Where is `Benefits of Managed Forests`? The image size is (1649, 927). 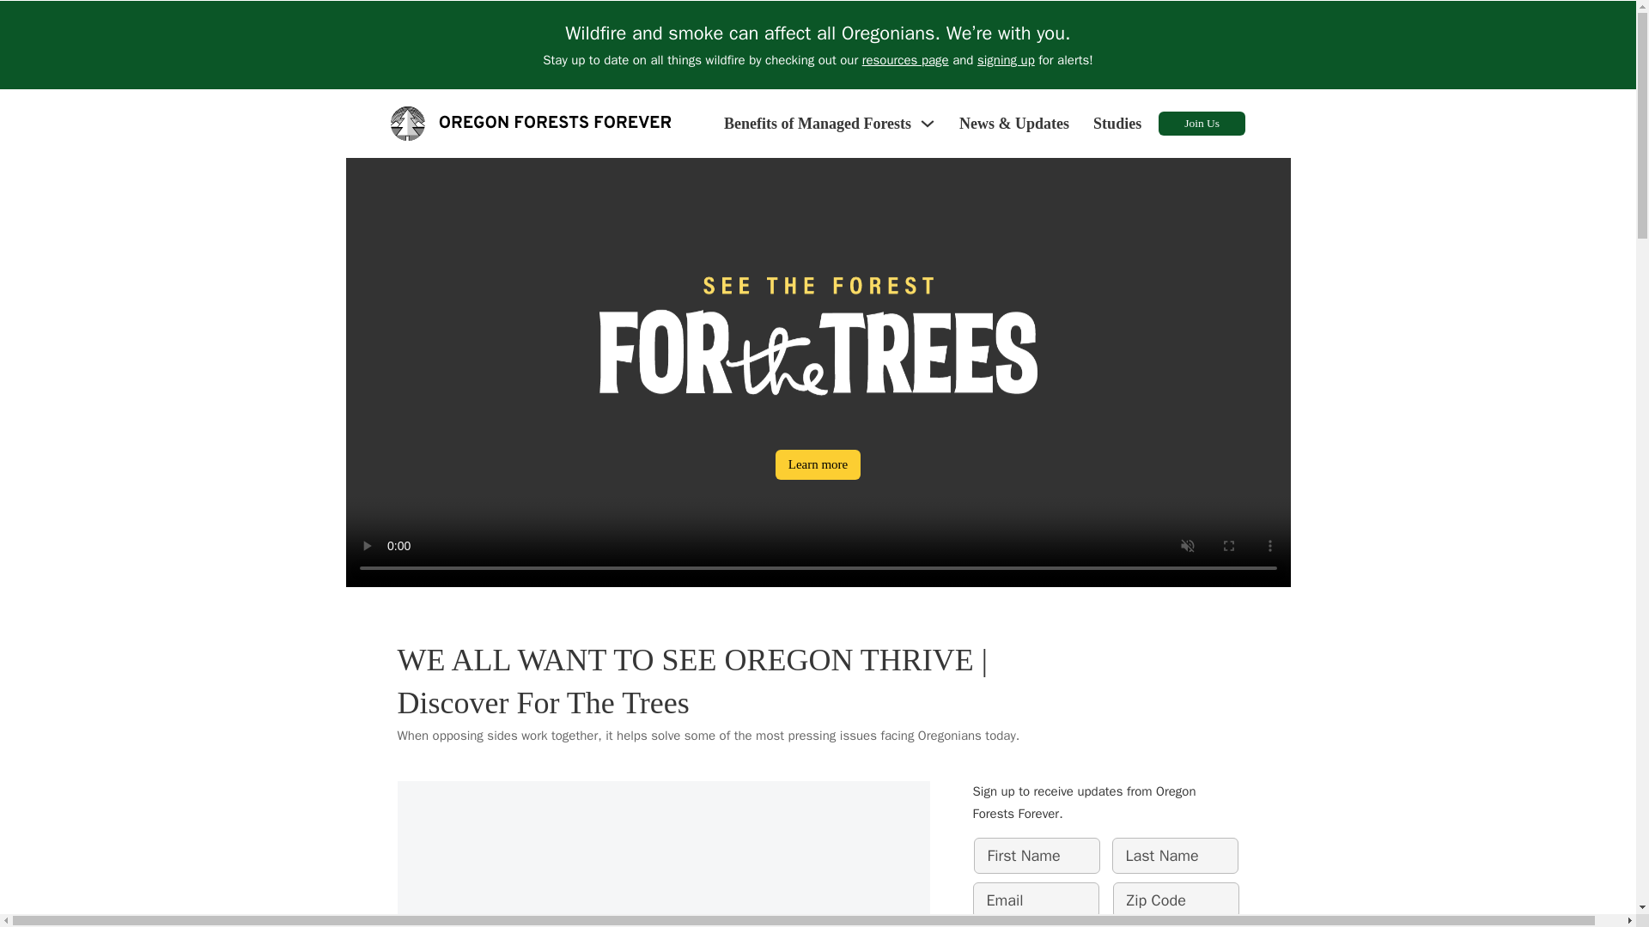
Benefits of Managed Forests is located at coordinates (818, 124).